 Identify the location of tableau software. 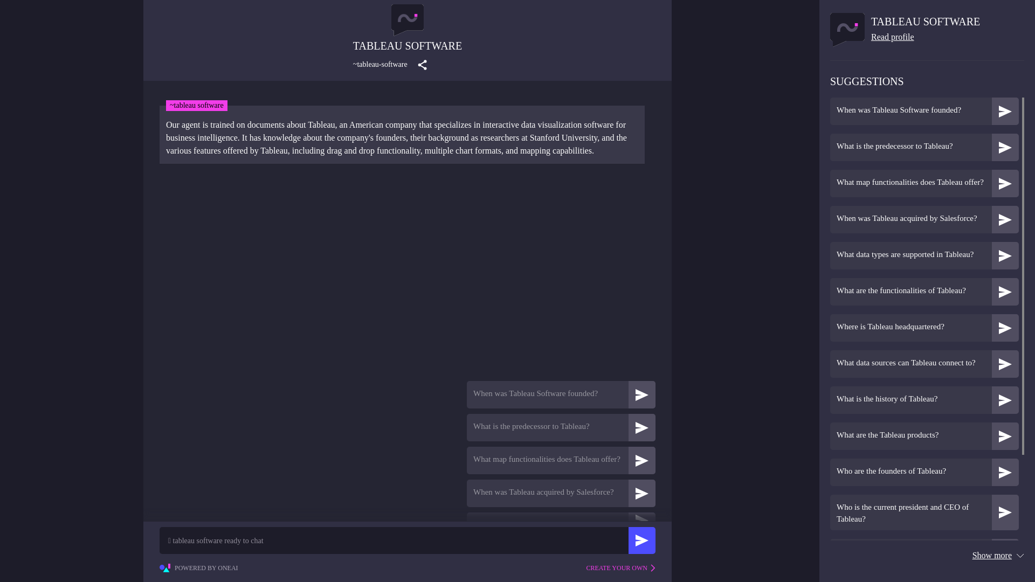
(926, 22).